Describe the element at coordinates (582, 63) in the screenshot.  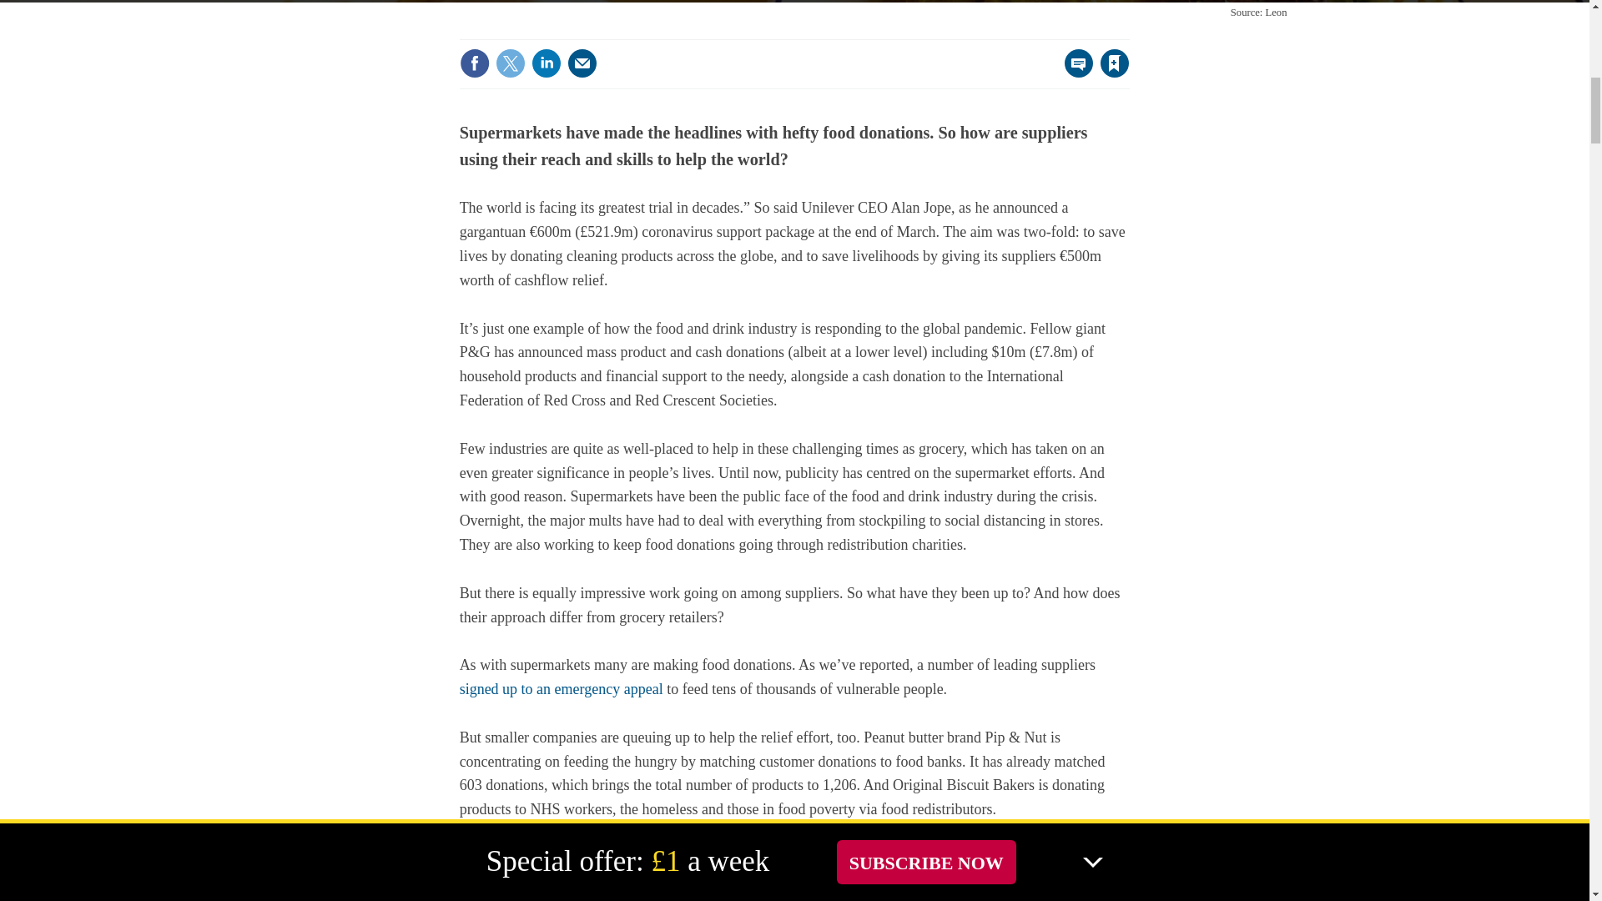
I see `Email this article` at that location.